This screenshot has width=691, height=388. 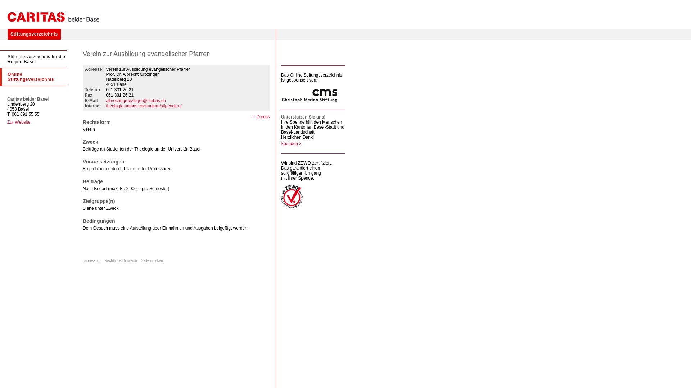 What do you see at coordinates (54, 17) in the screenshot?
I see `Caritas beider Basel` at bounding box center [54, 17].